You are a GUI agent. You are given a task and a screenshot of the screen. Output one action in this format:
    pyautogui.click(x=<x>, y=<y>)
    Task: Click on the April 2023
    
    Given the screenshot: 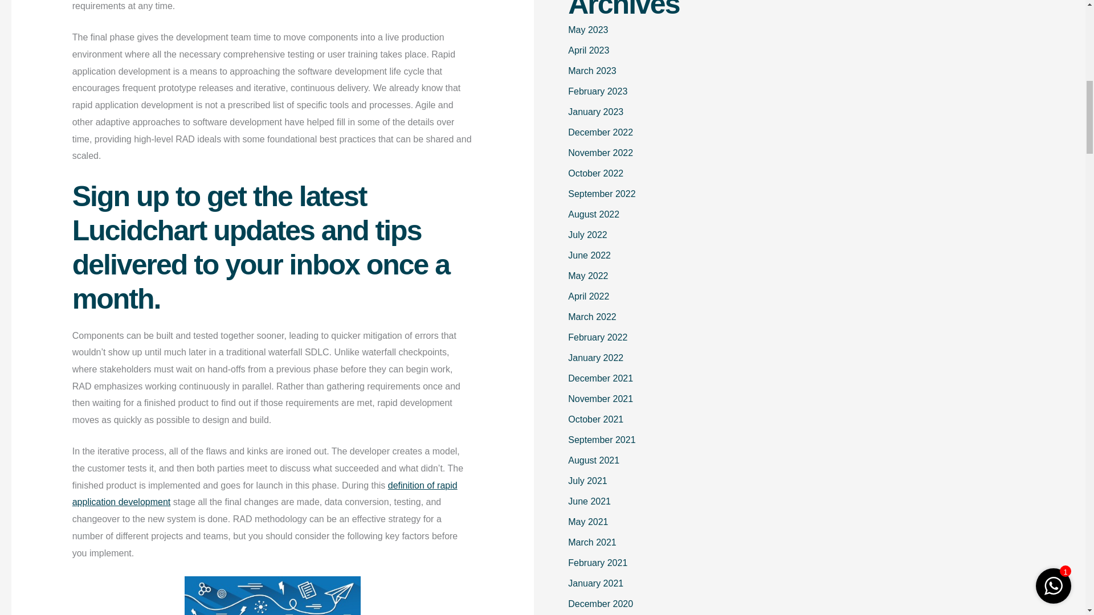 What is the action you would take?
    pyautogui.click(x=588, y=50)
    